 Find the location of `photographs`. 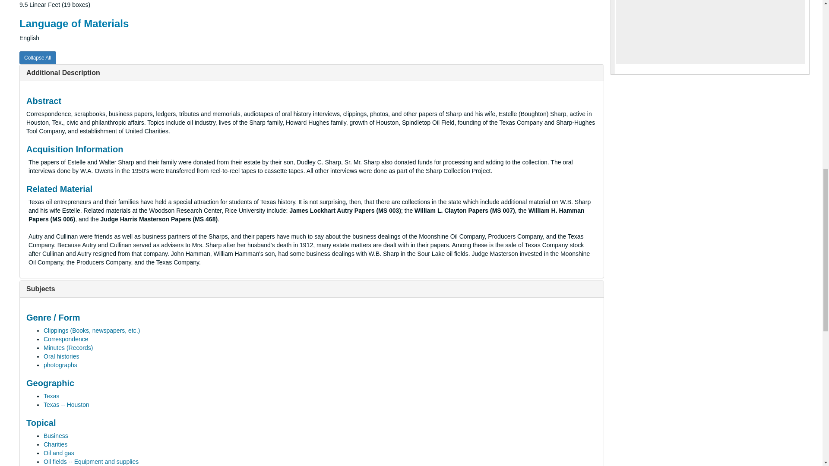

photographs is located at coordinates (60, 365).